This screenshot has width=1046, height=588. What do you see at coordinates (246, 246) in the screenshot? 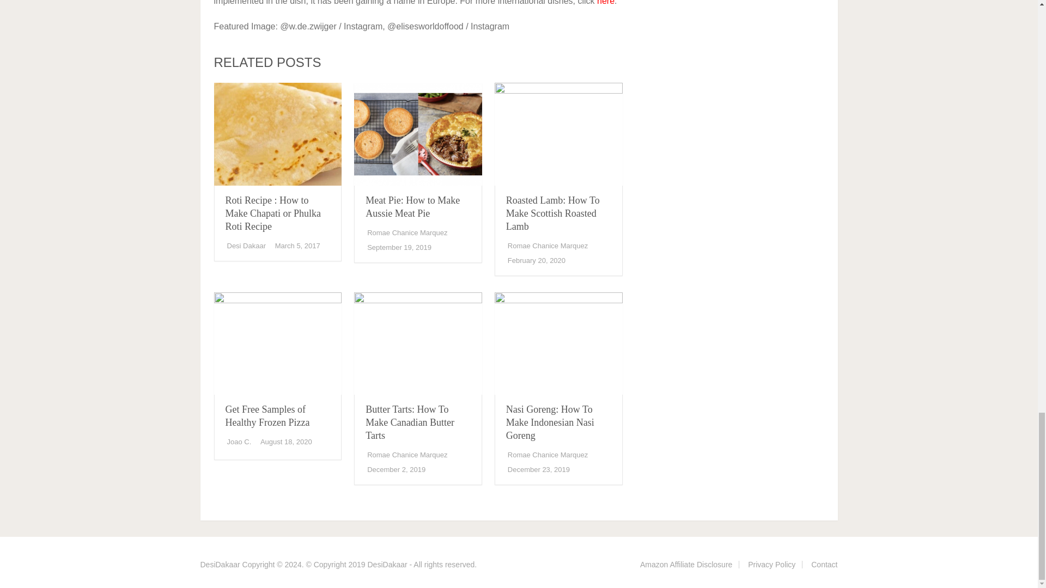
I see `Posts by Desi Dakaar` at bounding box center [246, 246].